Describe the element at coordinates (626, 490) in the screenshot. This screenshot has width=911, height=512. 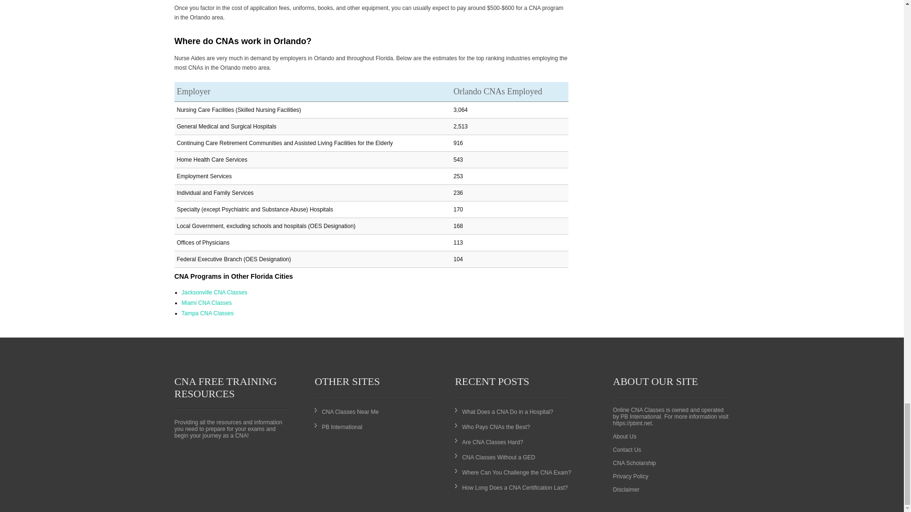
I see `Disclaimer` at that location.